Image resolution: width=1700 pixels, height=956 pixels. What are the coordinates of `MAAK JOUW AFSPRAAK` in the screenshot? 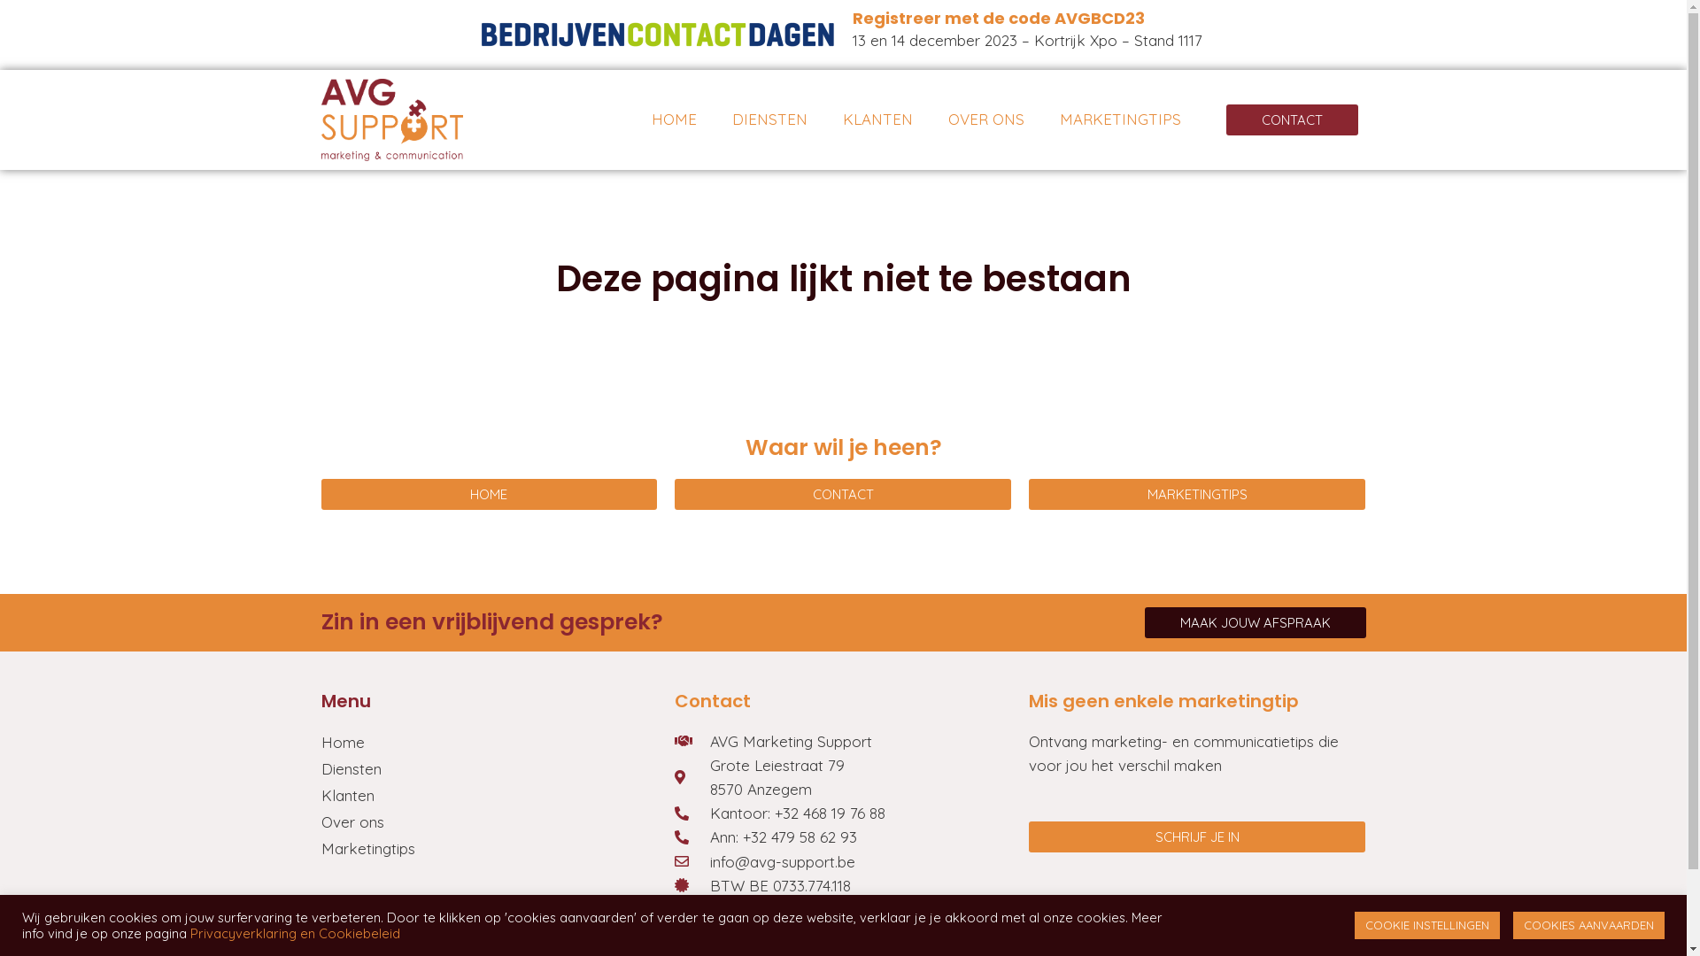 It's located at (1255, 623).